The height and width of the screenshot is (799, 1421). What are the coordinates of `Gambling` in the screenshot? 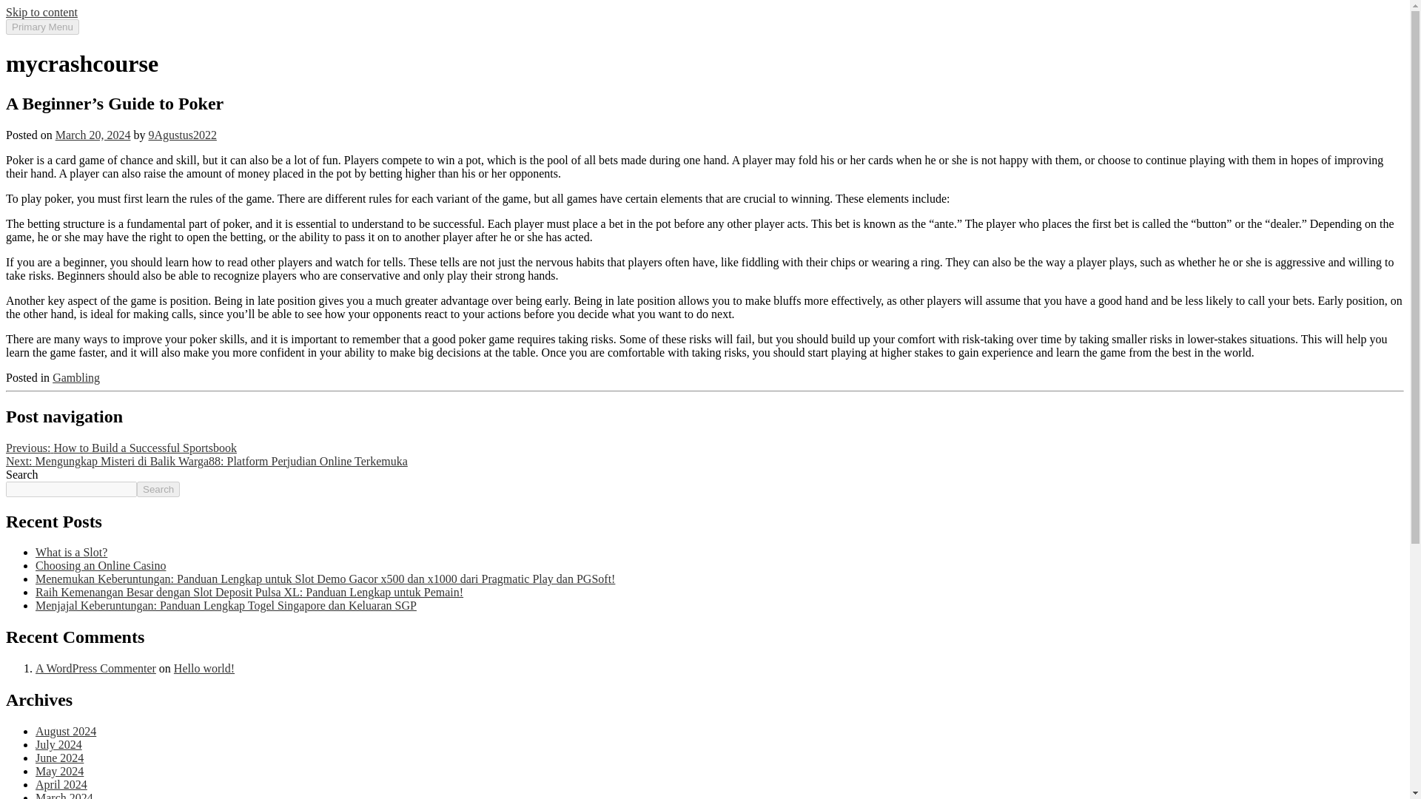 It's located at (75, 377).